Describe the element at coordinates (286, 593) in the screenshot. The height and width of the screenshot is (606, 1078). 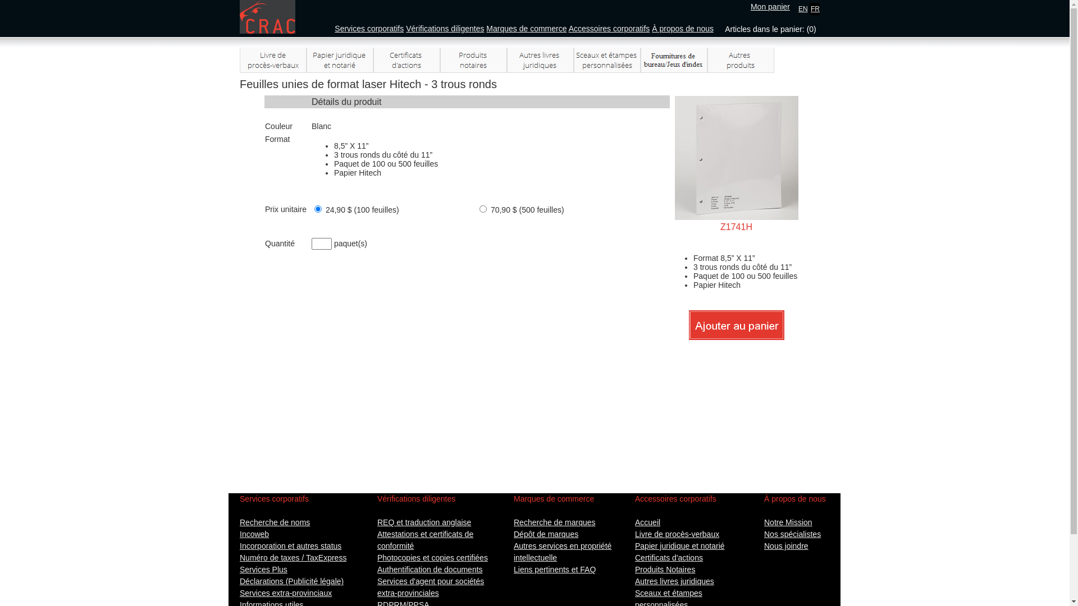
I see `Services extra-provinciaux` at that location.